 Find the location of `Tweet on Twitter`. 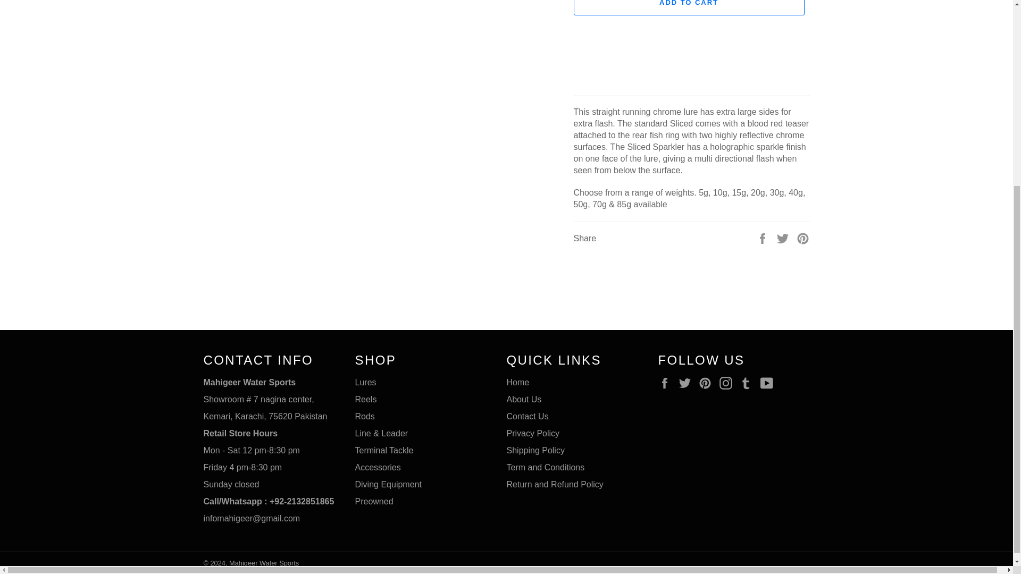

Tweet on Twitter is located at coordinates (784, 238).